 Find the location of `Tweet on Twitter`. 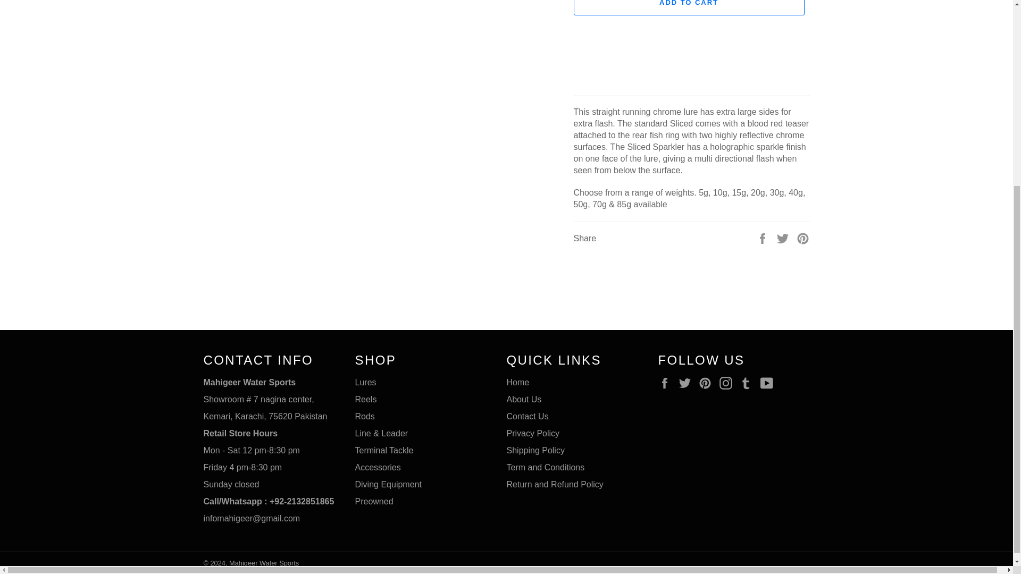

Tweet on Twitter is located at coordinates (784, 238).